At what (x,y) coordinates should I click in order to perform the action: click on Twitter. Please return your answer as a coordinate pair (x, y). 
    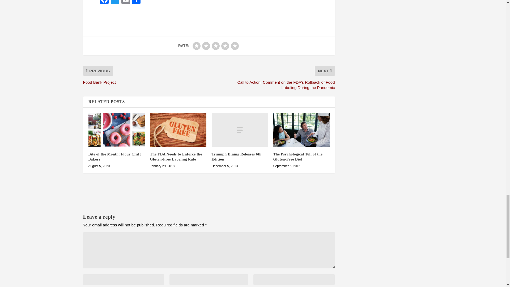
    Looking at the image, I should click on (115, 3).